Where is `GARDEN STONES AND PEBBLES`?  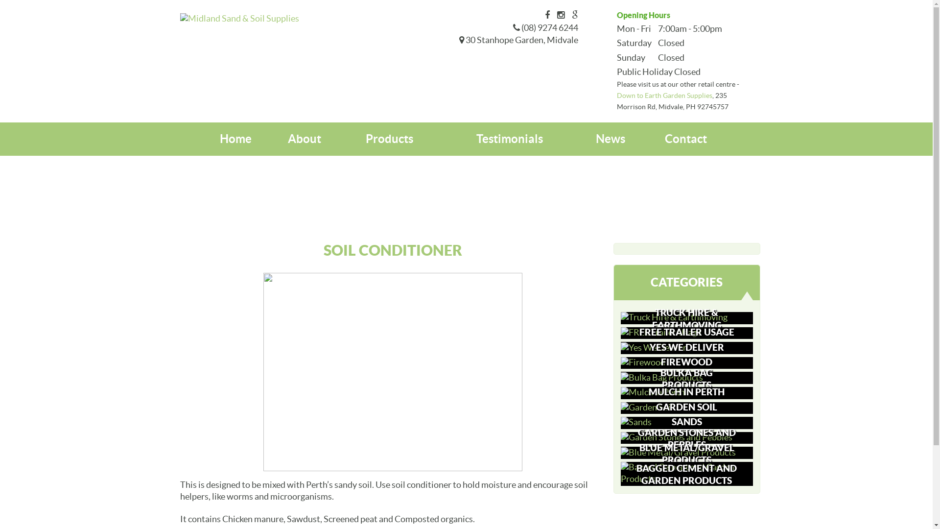 GARDEN STONES AND PEBBLES is located at coordinates (687, 438).